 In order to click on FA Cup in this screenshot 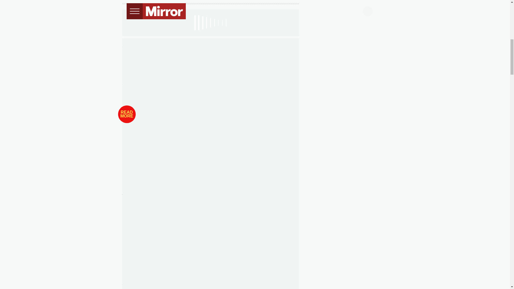, I will do `click(139, 77)`.